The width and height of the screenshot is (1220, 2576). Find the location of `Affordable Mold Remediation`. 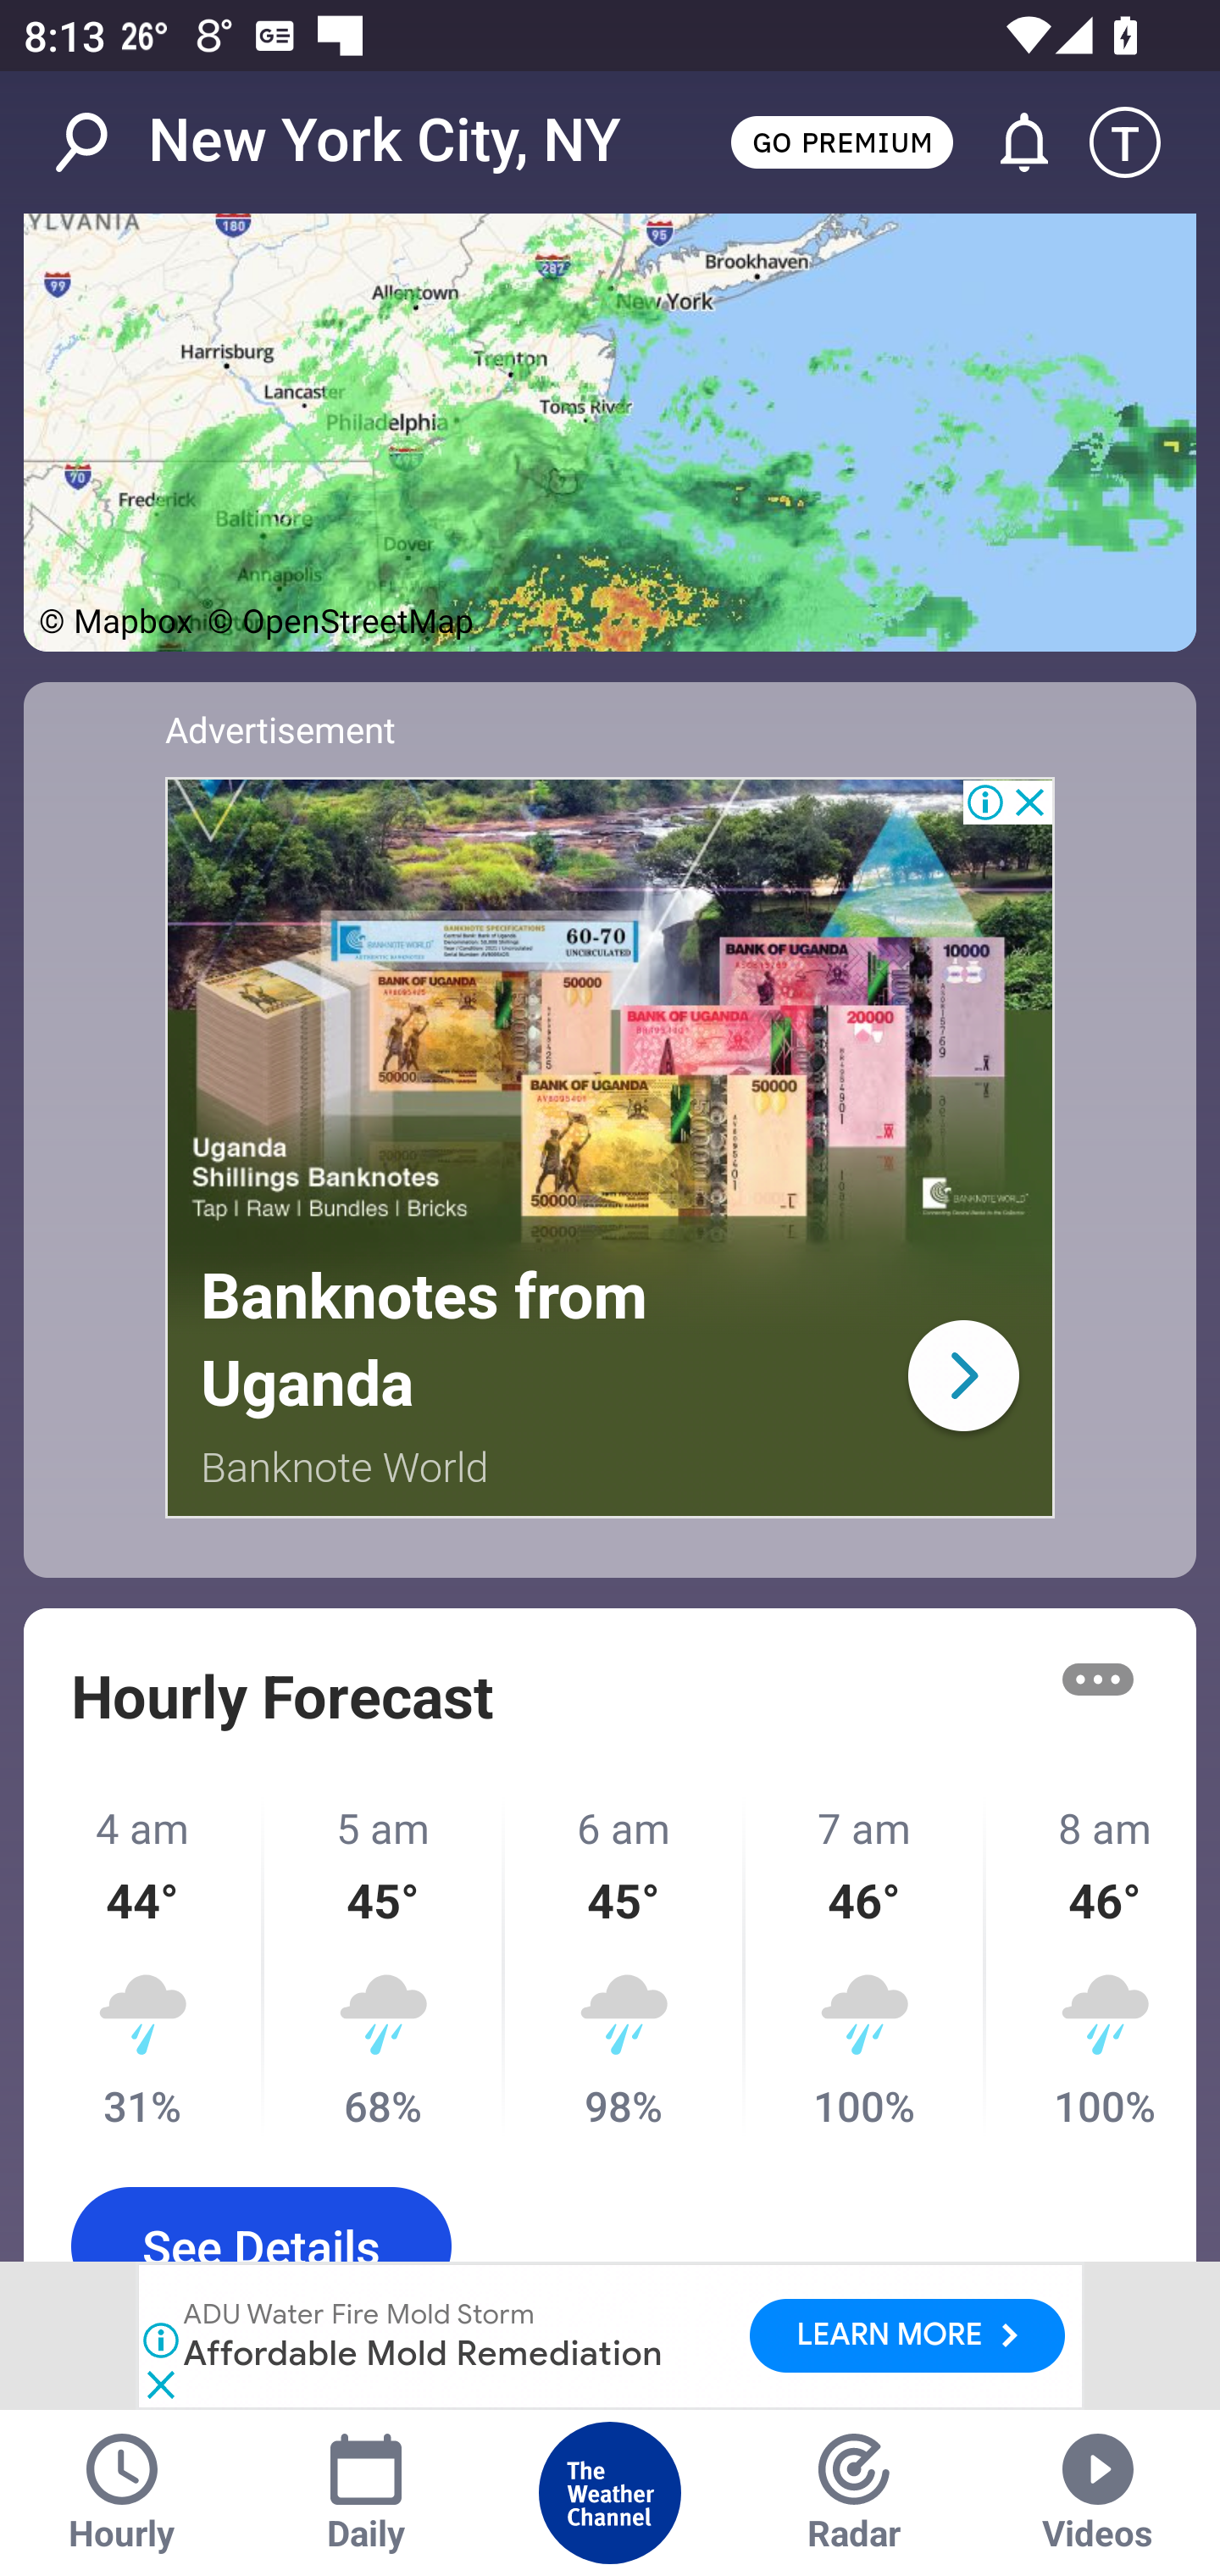

Affordable Mold Remediation is located at coordinates (424, 2352).